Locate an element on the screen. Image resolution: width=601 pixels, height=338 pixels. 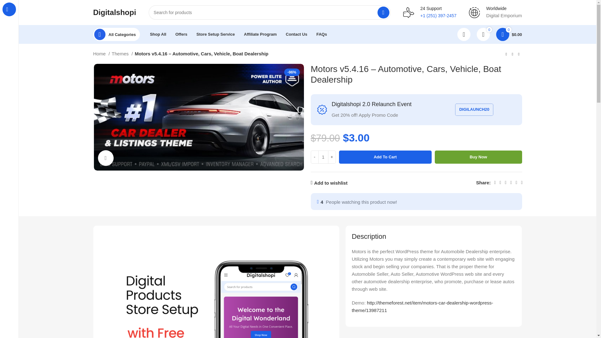
Search is located at coordinates (383, 13).